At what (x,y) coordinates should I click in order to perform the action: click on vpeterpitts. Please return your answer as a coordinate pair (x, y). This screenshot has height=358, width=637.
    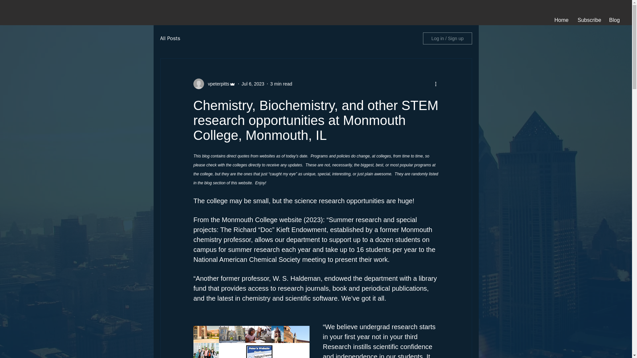
    Looking at the image, I should click on (216, 84).